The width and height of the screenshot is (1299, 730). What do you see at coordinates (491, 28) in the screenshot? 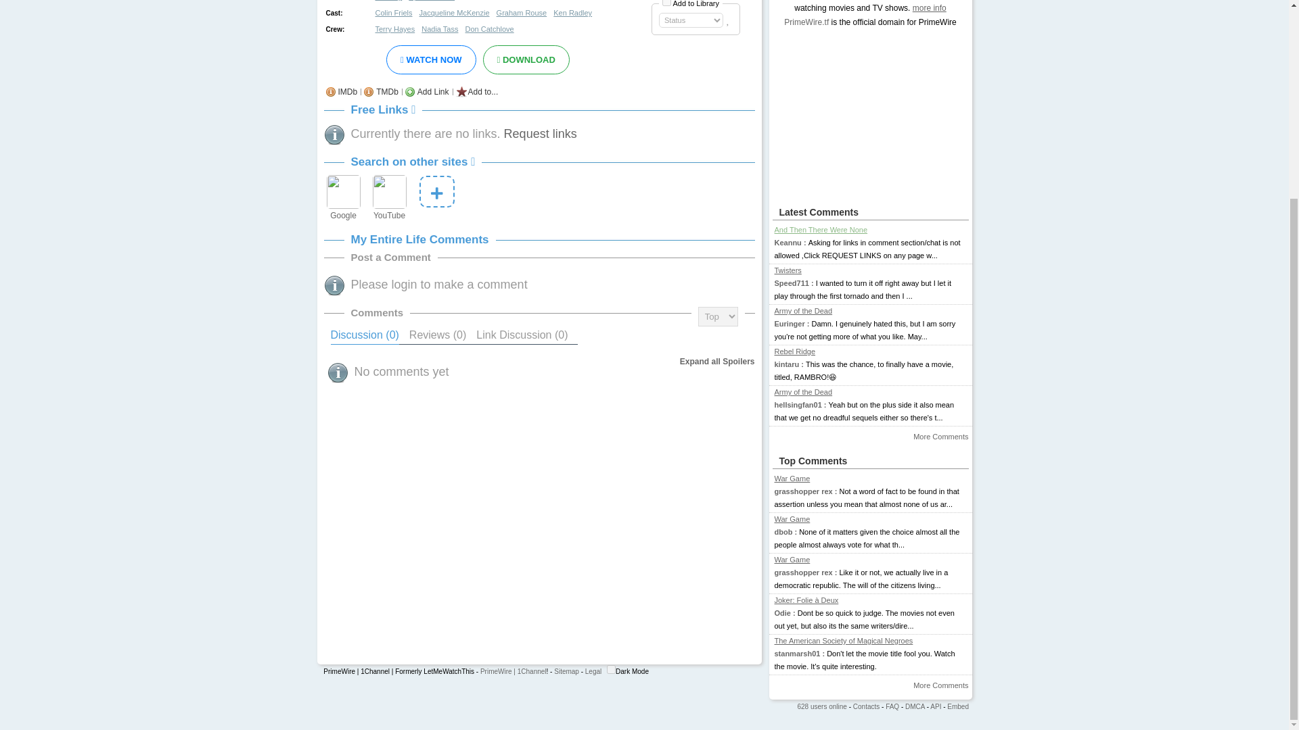
I see `Don Catchlove` at bounding box center [491, 28].